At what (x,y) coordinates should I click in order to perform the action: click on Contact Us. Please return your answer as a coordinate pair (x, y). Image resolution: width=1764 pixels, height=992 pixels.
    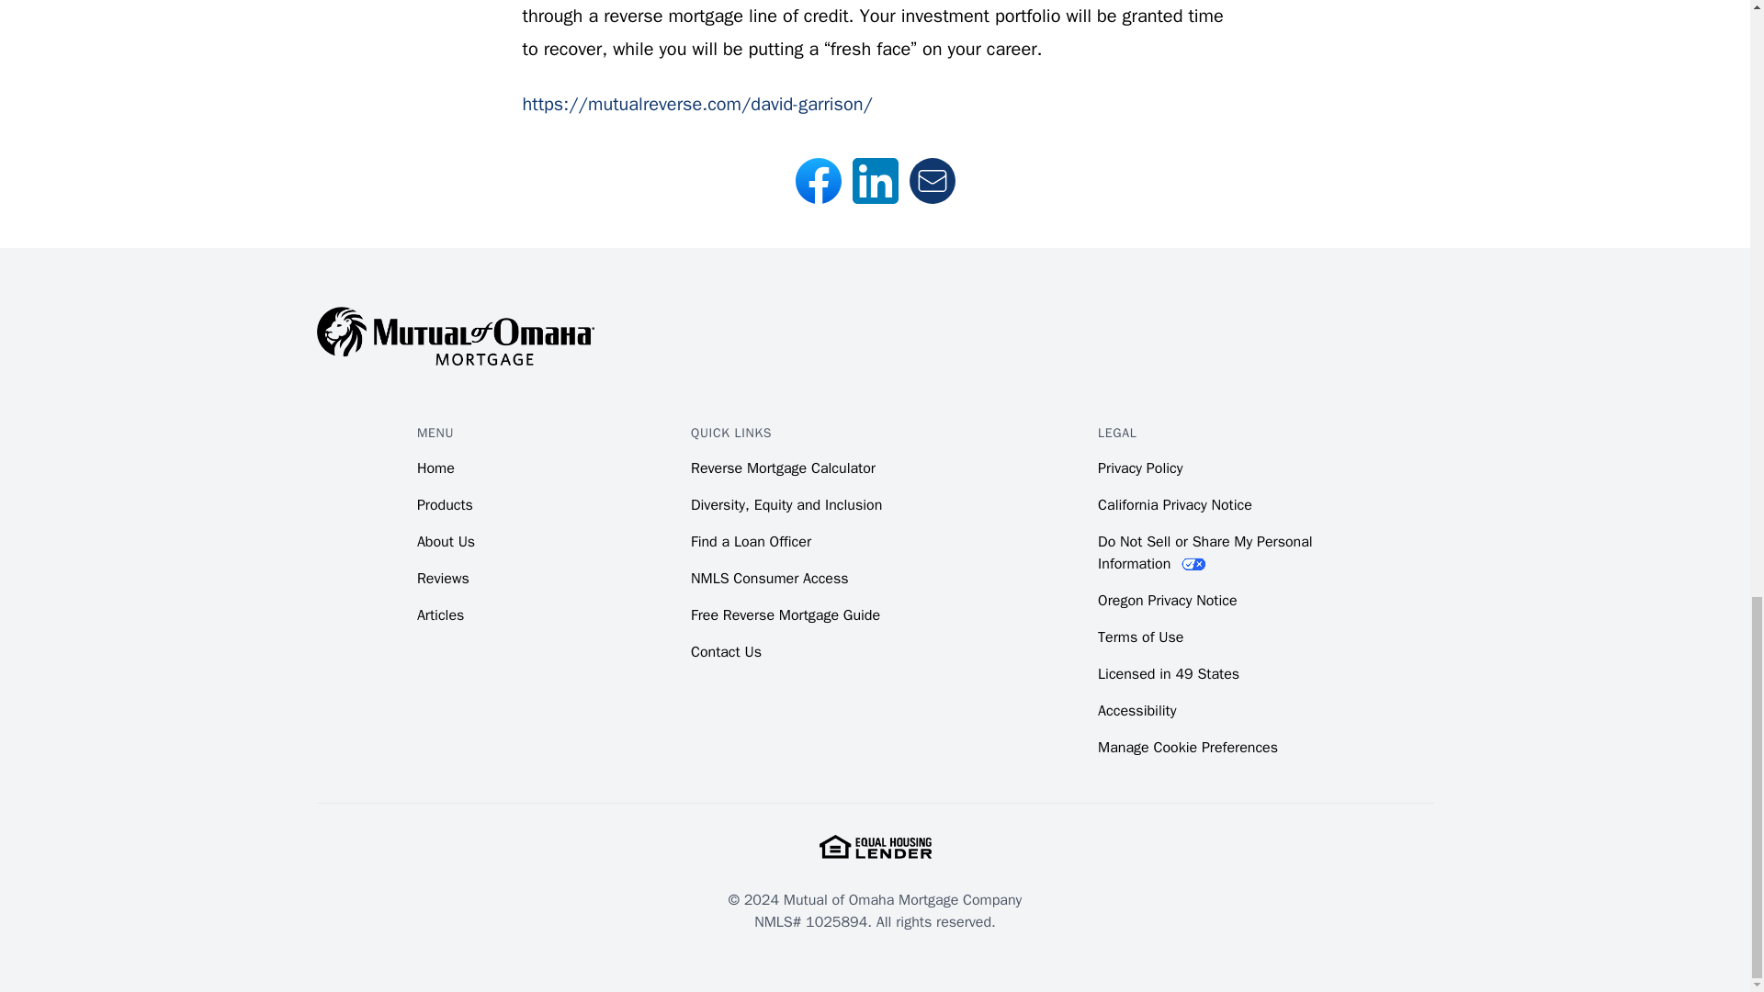
    Looking at the image, I should click on (726, 652).